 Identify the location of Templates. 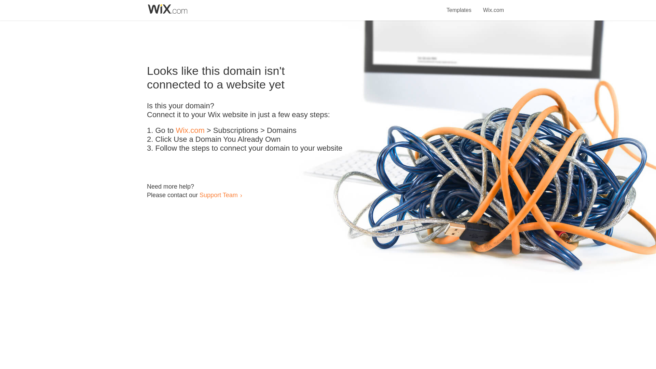
(459, 6).